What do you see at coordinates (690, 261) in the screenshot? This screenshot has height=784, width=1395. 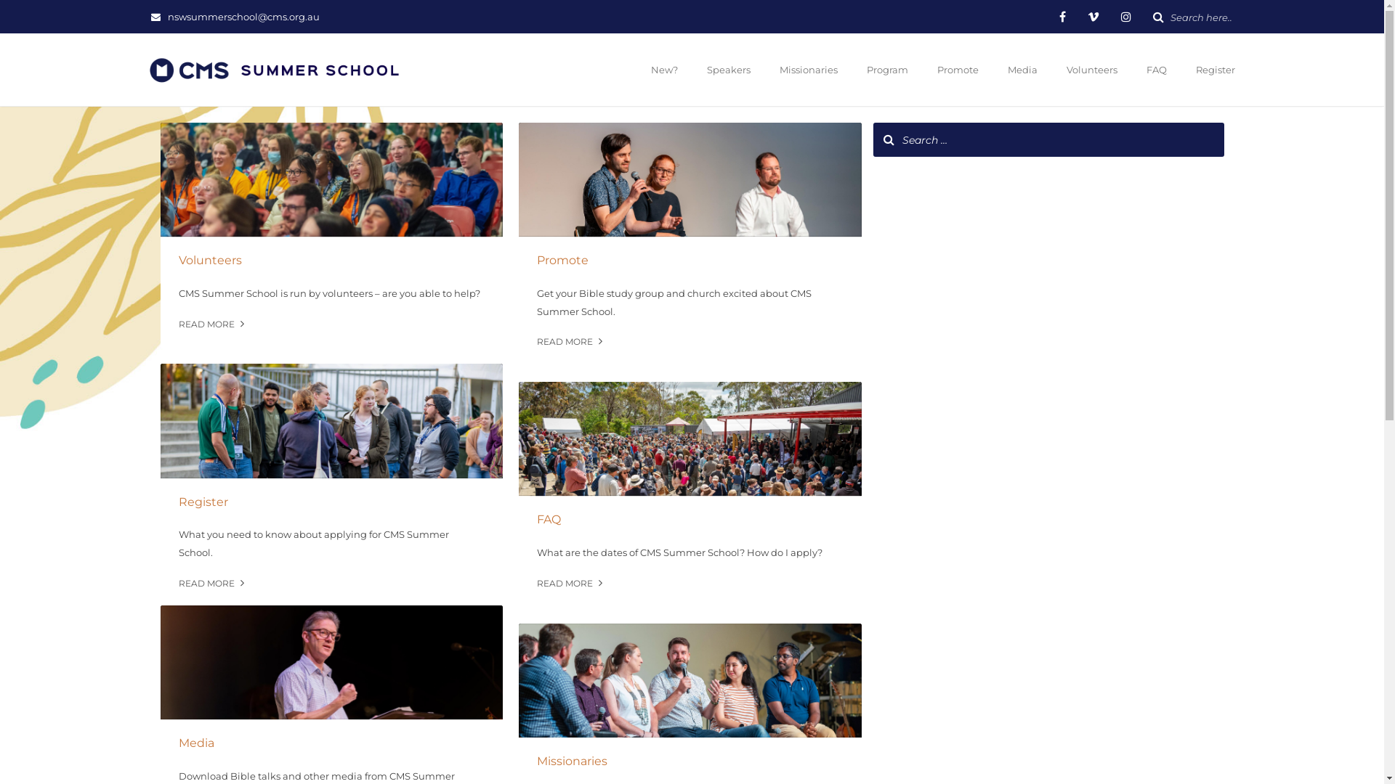 I see `Promote` at bounding box center [690, 261].